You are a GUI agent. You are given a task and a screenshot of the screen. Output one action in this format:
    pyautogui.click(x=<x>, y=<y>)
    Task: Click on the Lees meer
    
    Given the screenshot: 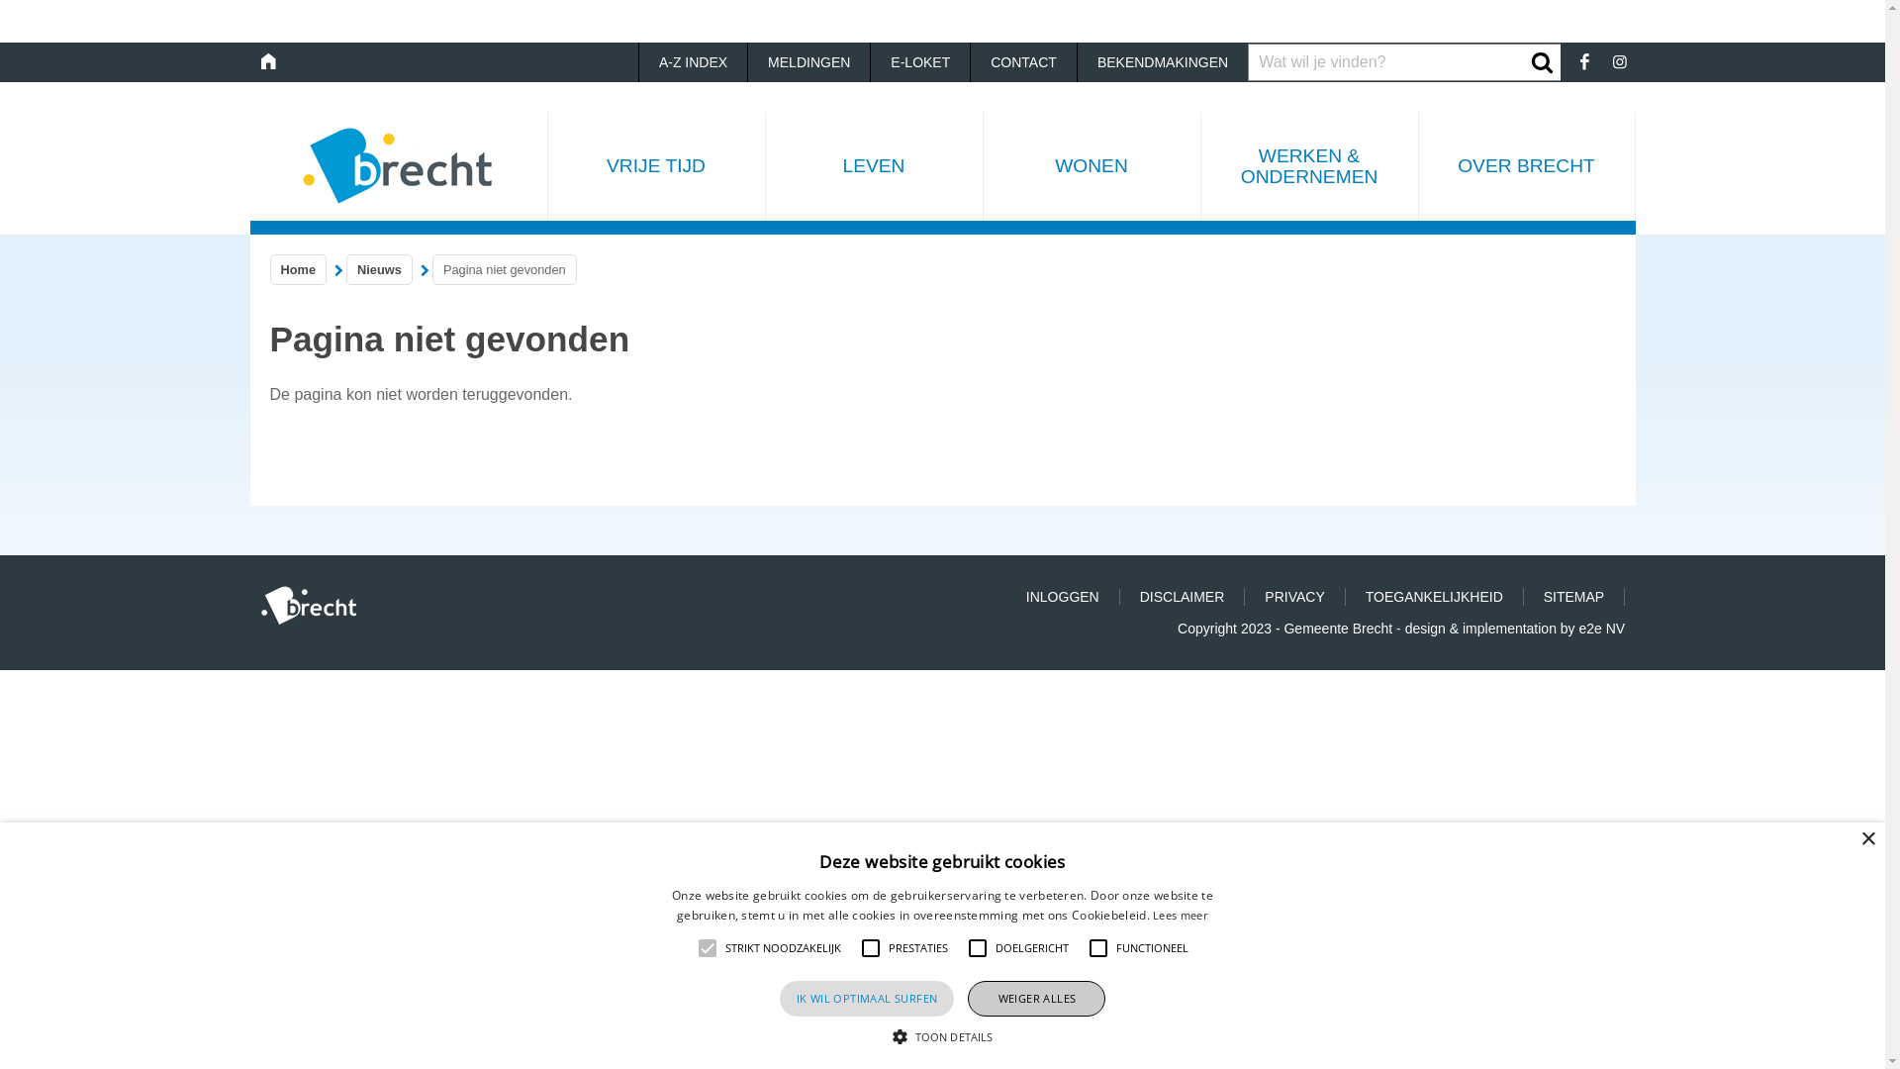 What is the action you would take?
    pyautogui.click(x=1181, y=915)
    